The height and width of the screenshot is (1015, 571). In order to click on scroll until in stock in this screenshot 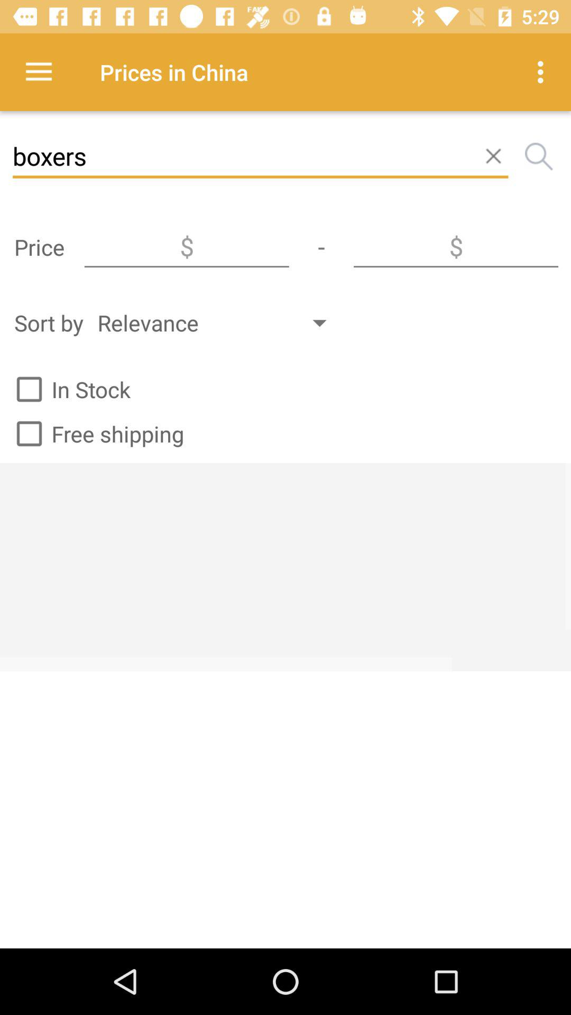, I will do `click(69, 389)`.